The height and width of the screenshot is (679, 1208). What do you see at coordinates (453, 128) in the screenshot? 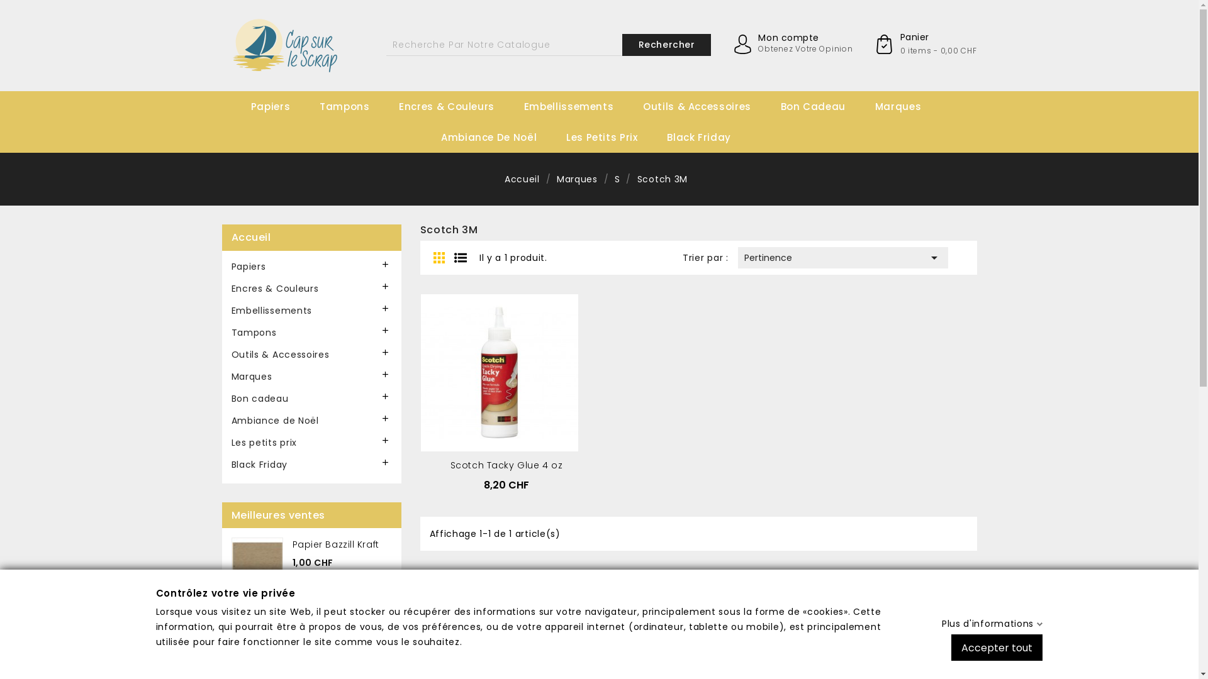
I see `Poudre Lindy's gang` at bounding box center [453, 128].